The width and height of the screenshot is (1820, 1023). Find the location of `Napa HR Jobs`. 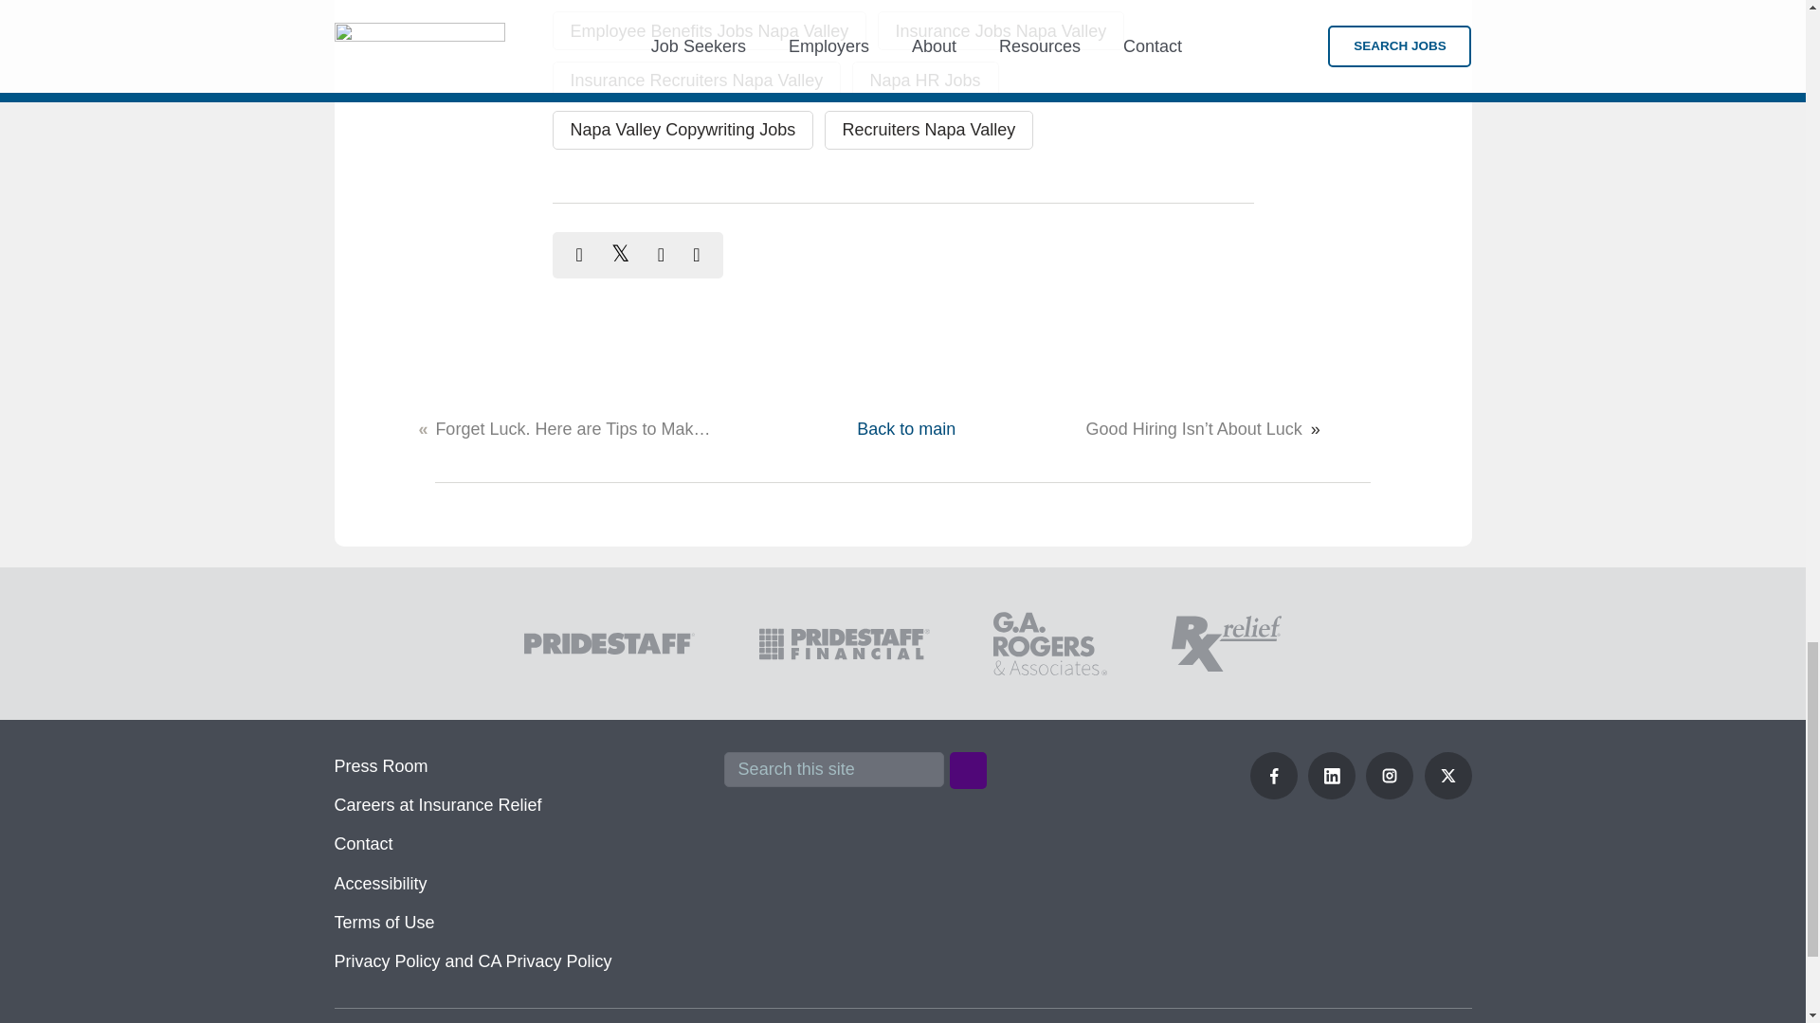

Napa HR Jobs is located at coordinates (925, 80).